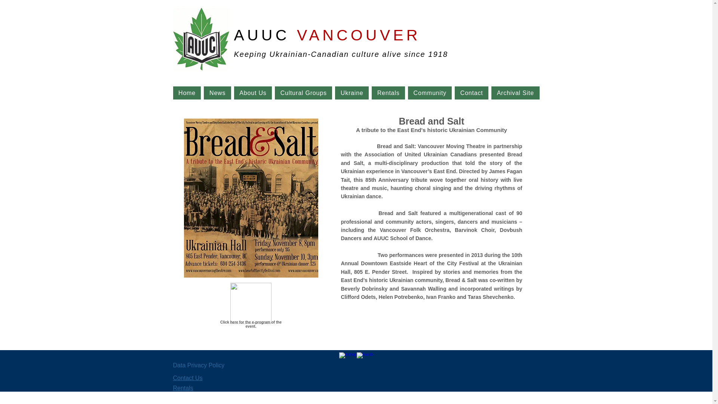  Describe the element at coordinates (251, 198) in the screenshot. I see `BreadSalt-Poster-H.jpg` at that location.